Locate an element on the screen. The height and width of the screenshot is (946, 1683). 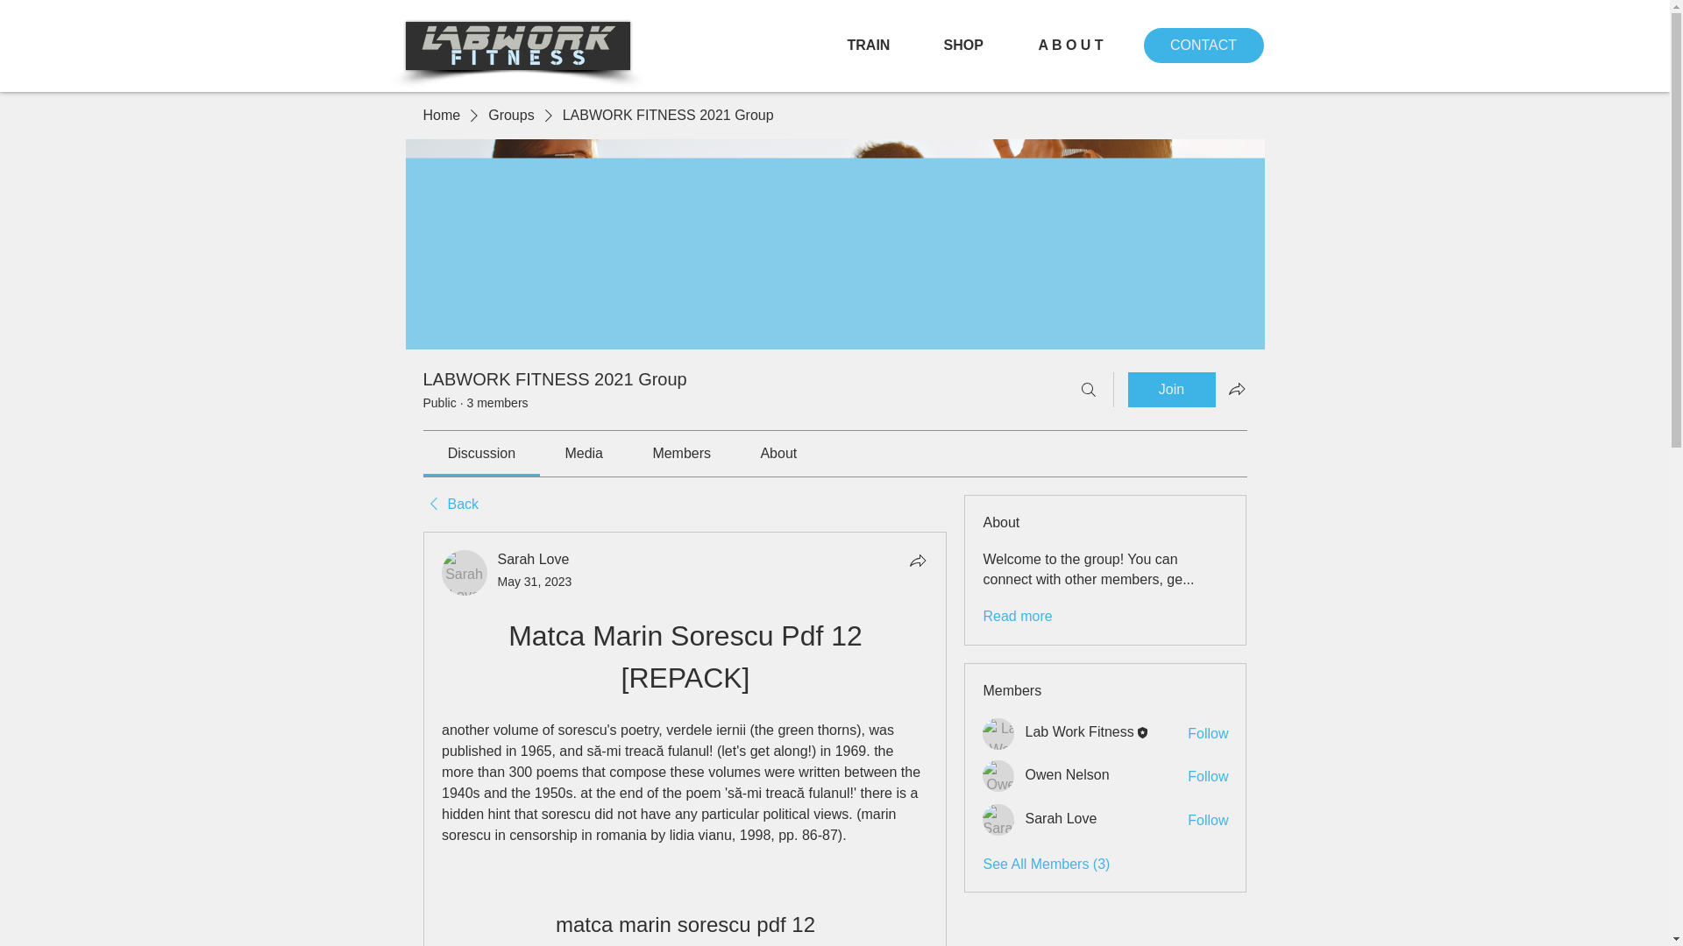
CONTACT is located at coordinates (1203, 46).